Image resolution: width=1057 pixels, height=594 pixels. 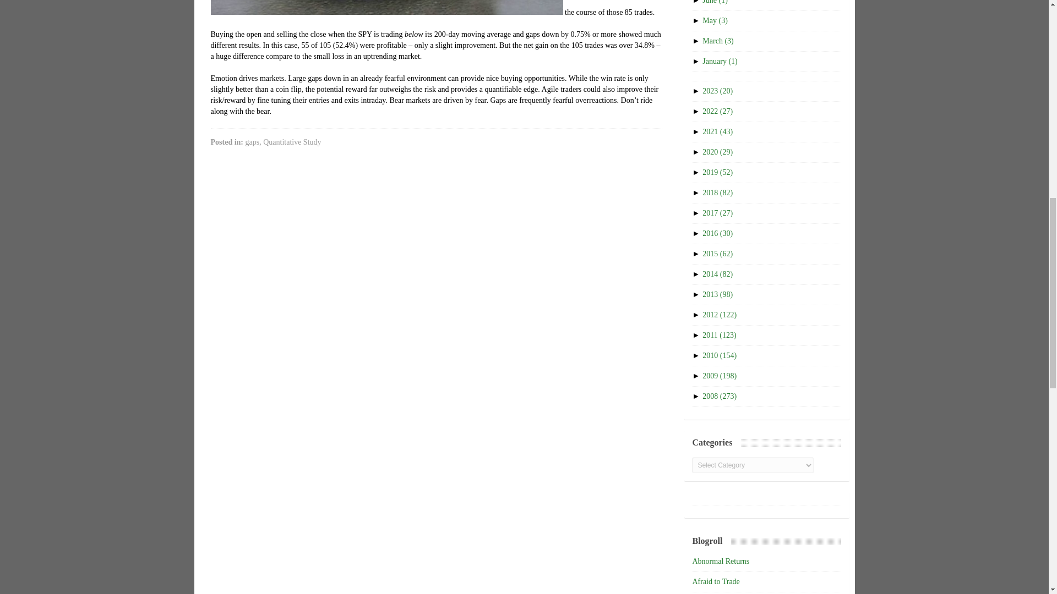 I want to click on Quantitative Study, so click(x=292, y=142).